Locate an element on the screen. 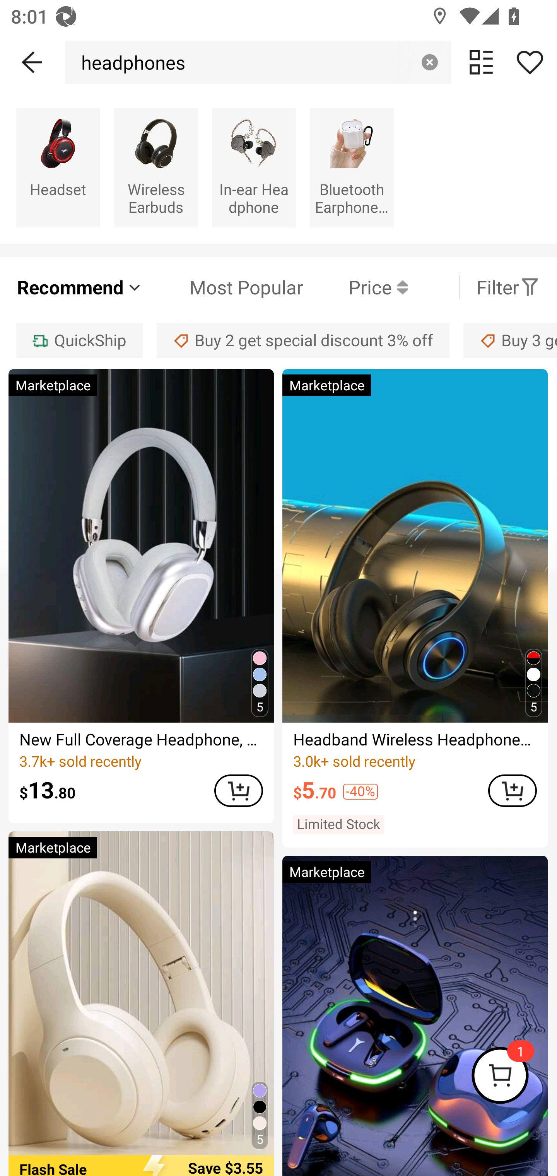  Headset is located at coordinates (58, 167).